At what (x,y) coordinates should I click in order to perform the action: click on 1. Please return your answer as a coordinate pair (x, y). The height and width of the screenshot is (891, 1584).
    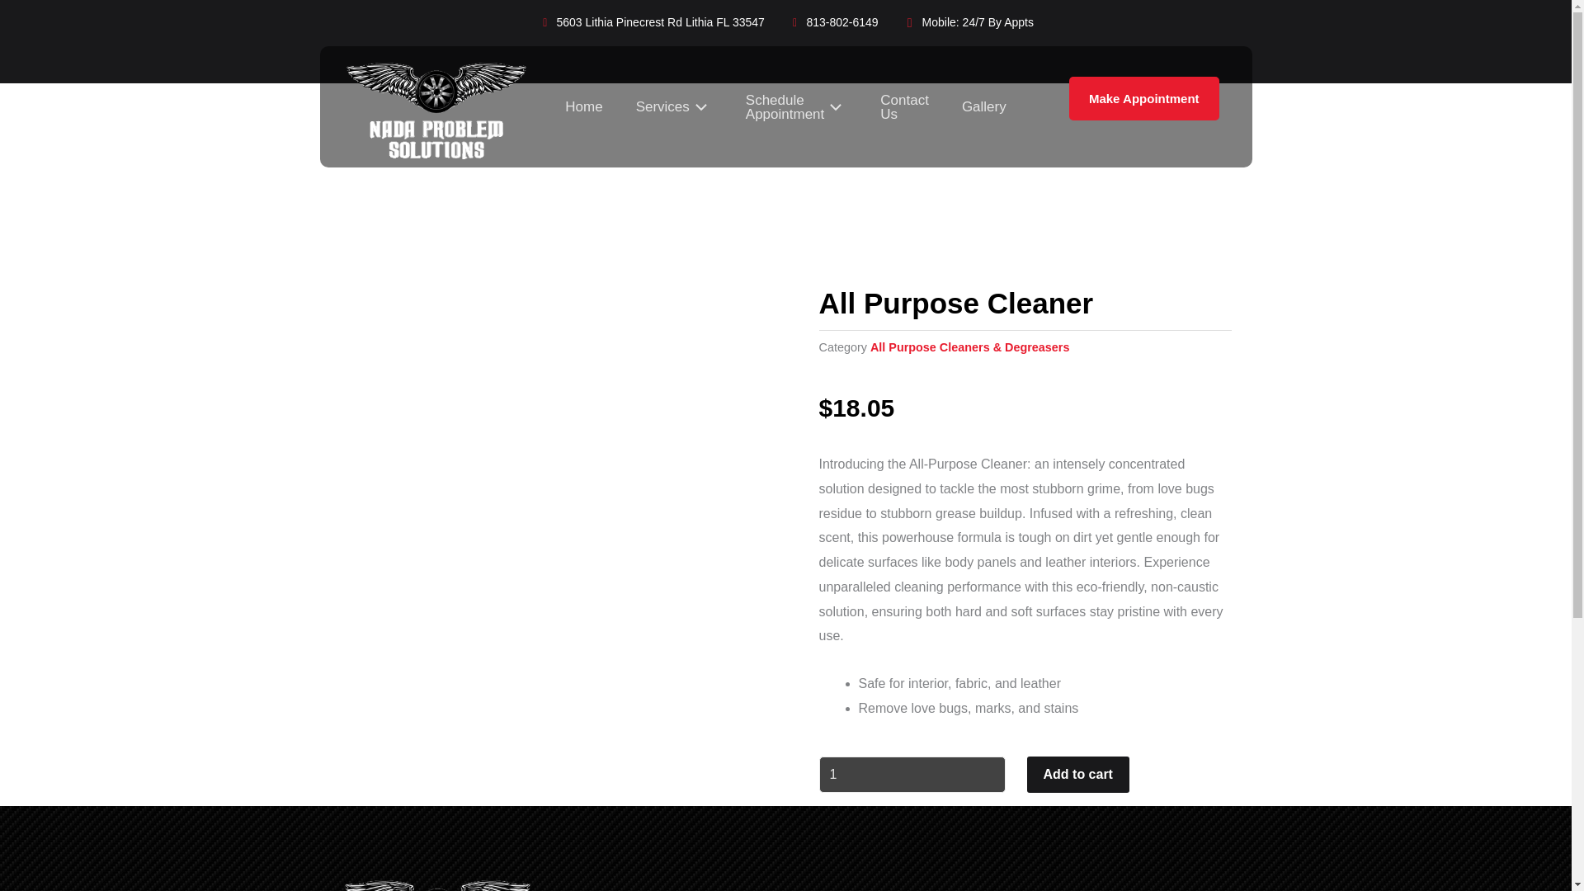
    Looking at the image, I should click on (911, 774).